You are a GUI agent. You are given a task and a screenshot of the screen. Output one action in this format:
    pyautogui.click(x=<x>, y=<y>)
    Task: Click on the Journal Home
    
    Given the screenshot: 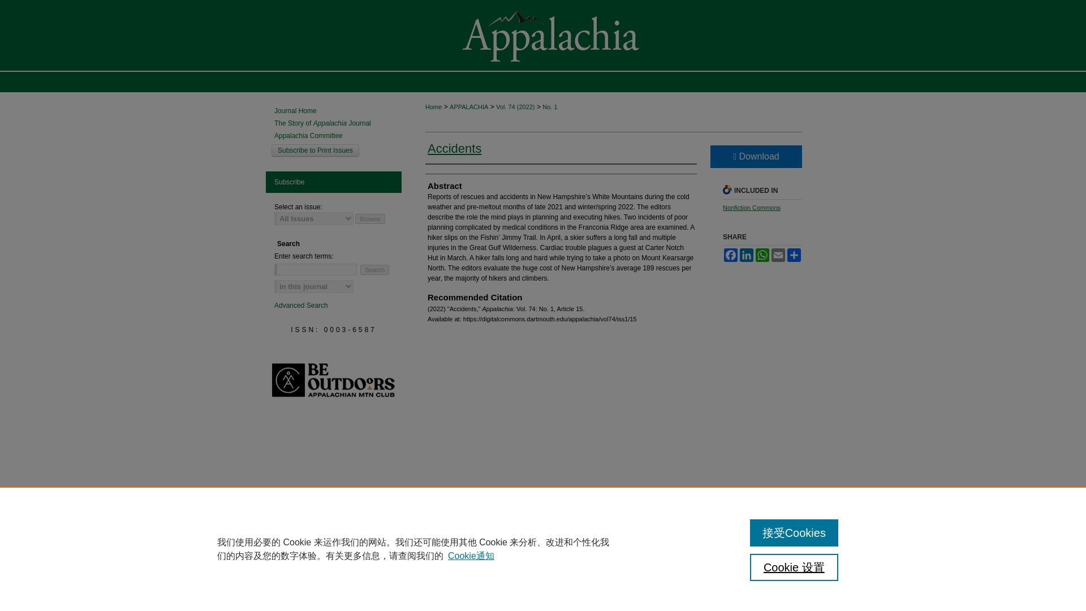 What is the action you would take?
    pyautogui.click(x=338, y=111)
    